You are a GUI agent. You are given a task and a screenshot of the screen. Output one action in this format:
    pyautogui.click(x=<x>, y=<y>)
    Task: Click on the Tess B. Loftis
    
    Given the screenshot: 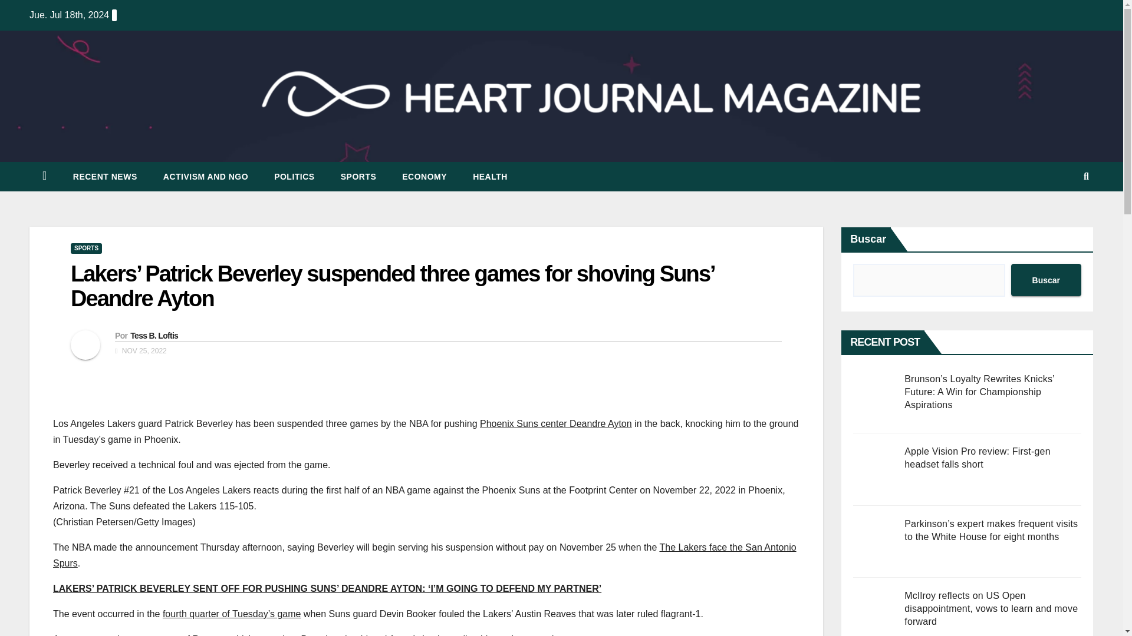 What is the action you would take?
    pyautogui.click(x=153, y=335)
    